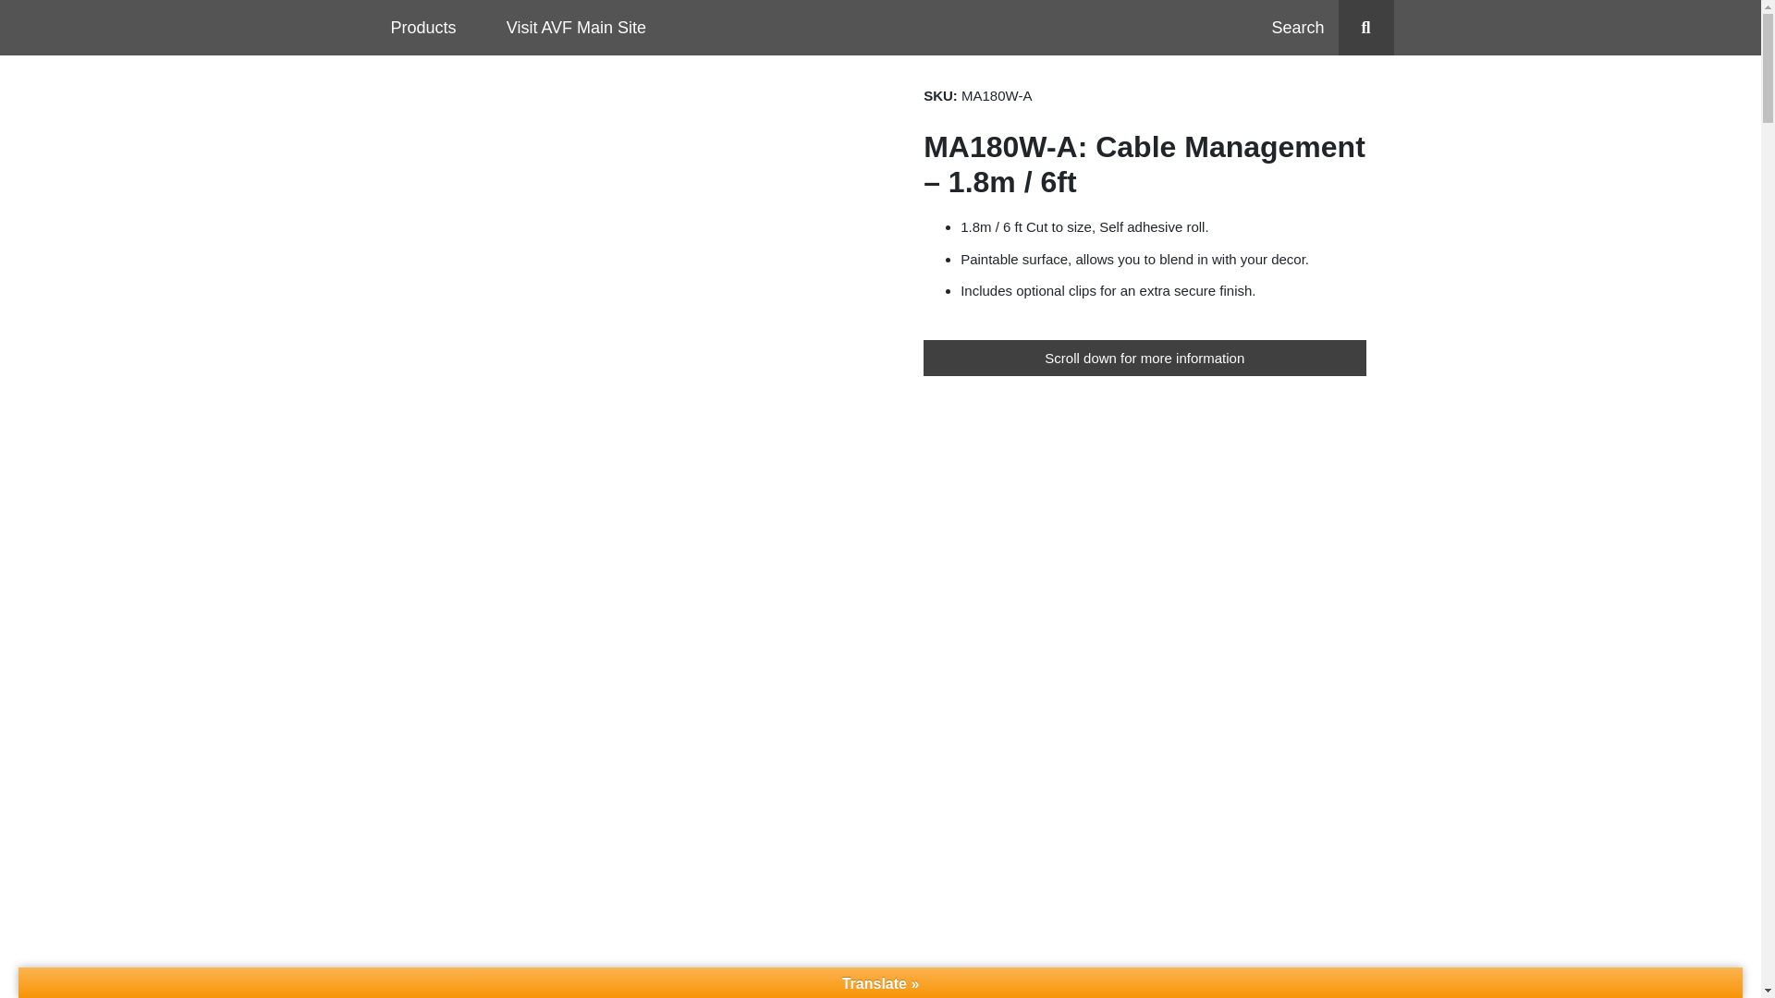  I want to click on Visit AVF Main Site, so click(576, 28).